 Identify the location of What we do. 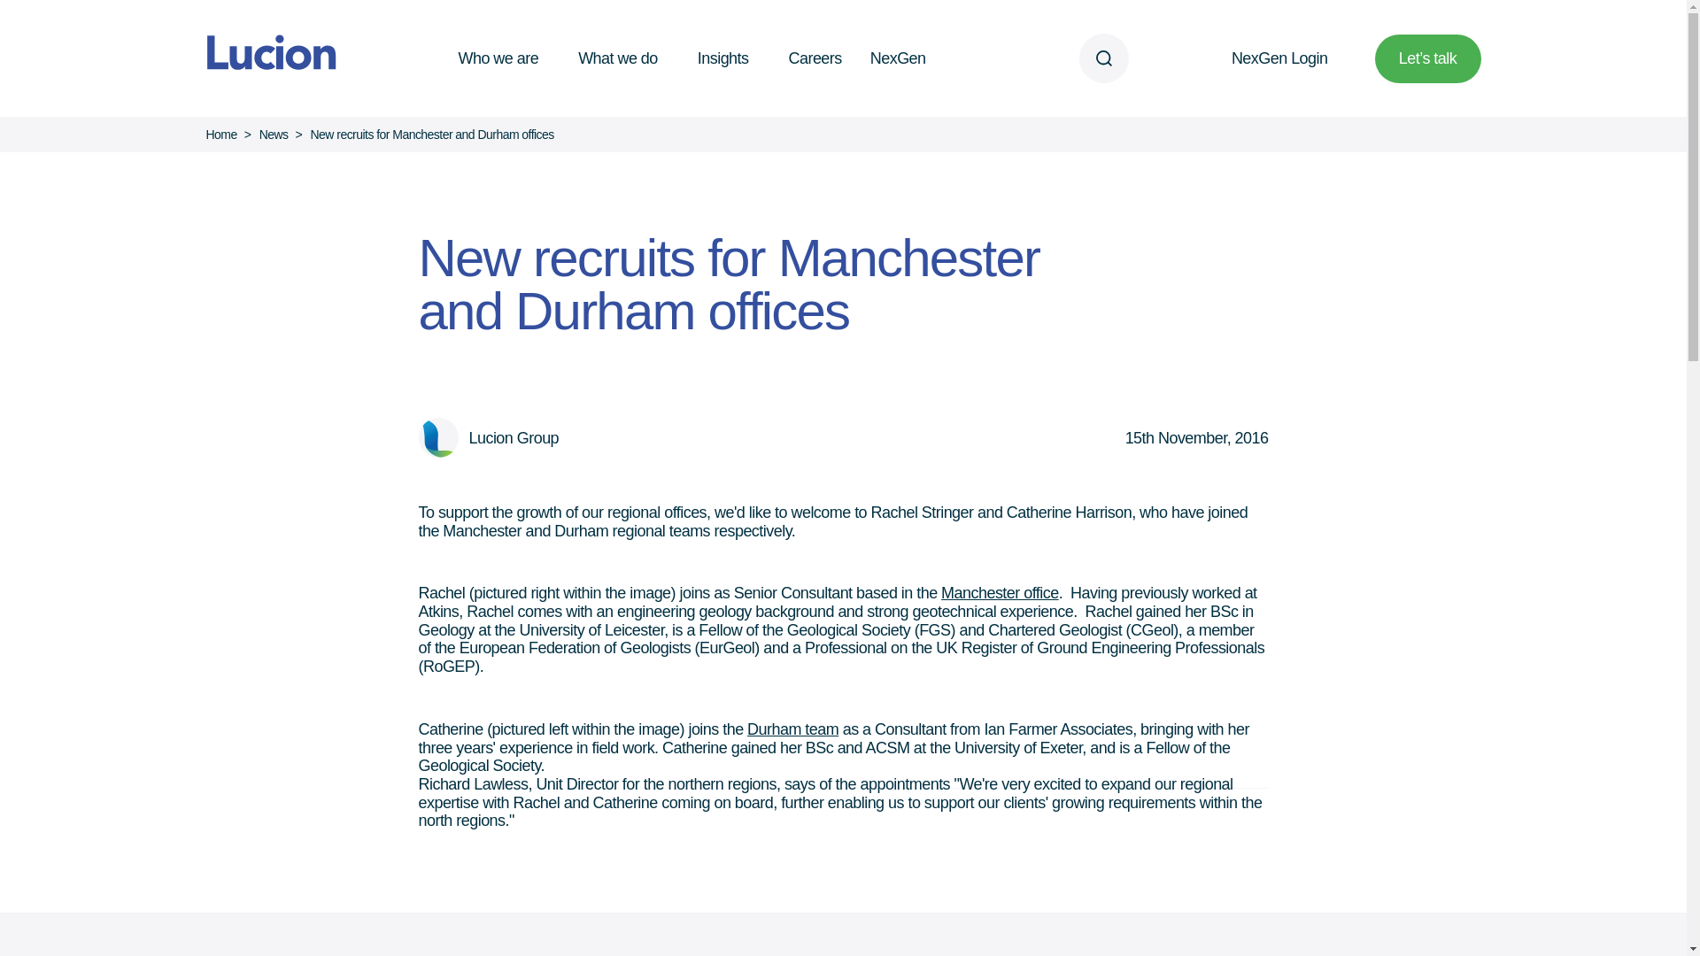
(623, 58).